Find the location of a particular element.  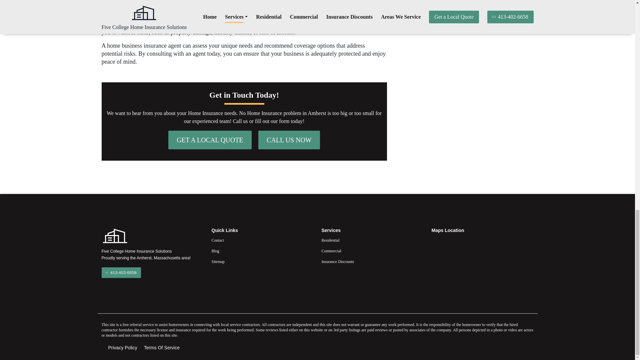

413-402-6658 is located at coordinates (121, 273).